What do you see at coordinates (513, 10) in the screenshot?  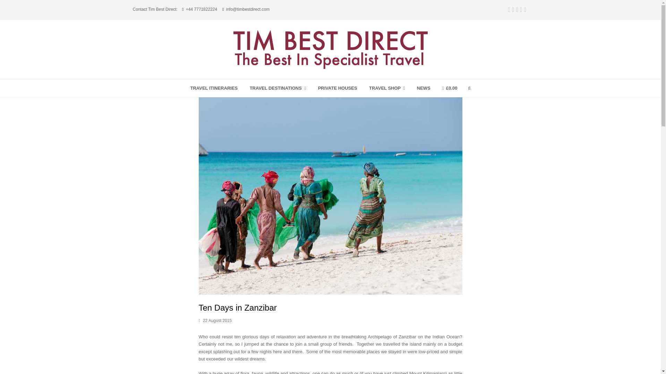 I see `Facebook` at bounding box center [513, 10].